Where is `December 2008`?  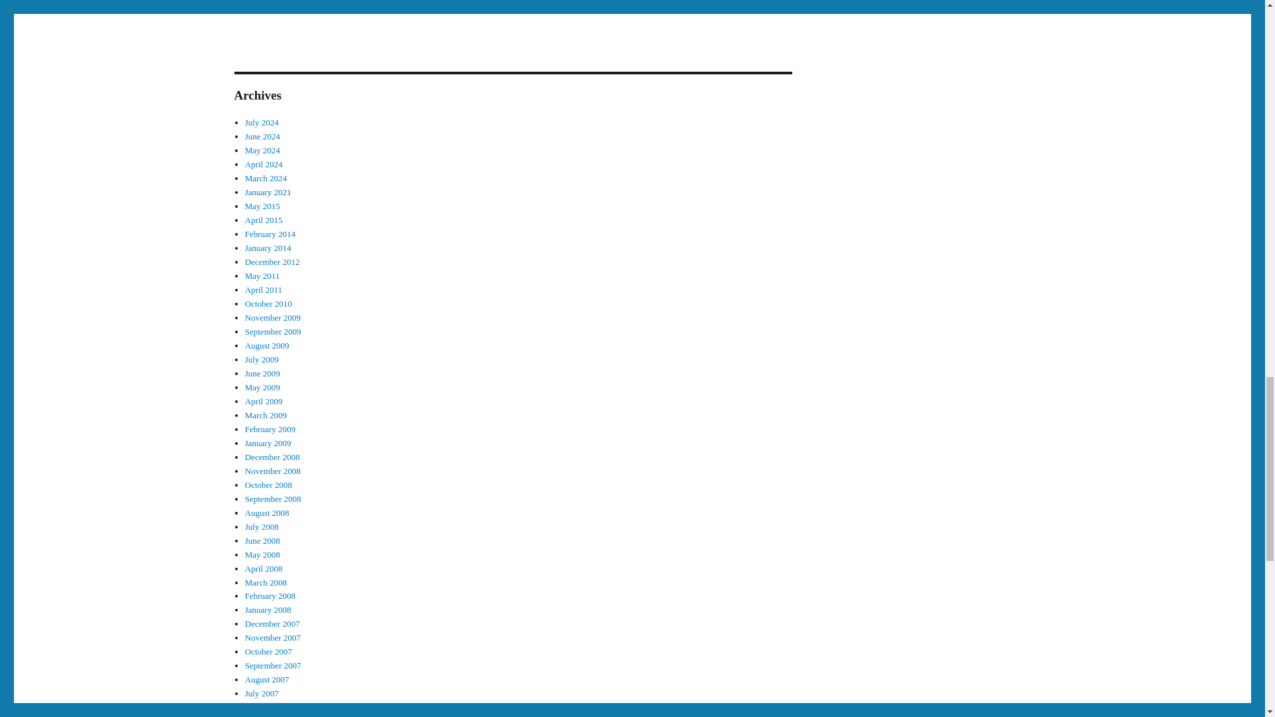
December 2008 is located at coordinates (272, 457).